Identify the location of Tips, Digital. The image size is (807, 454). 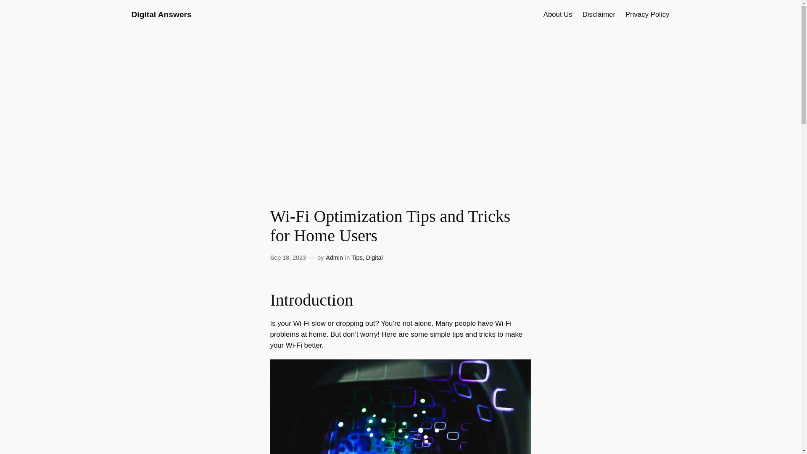
(367, 257).